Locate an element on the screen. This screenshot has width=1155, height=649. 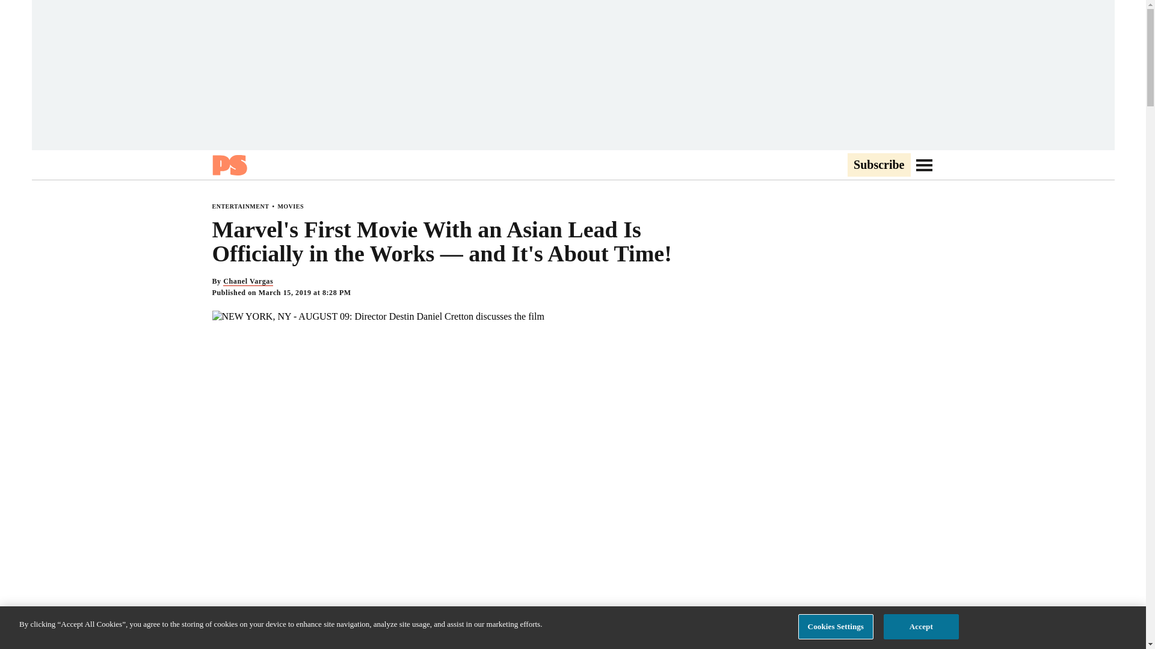
Subscribe is located at coordinates (878, 165).